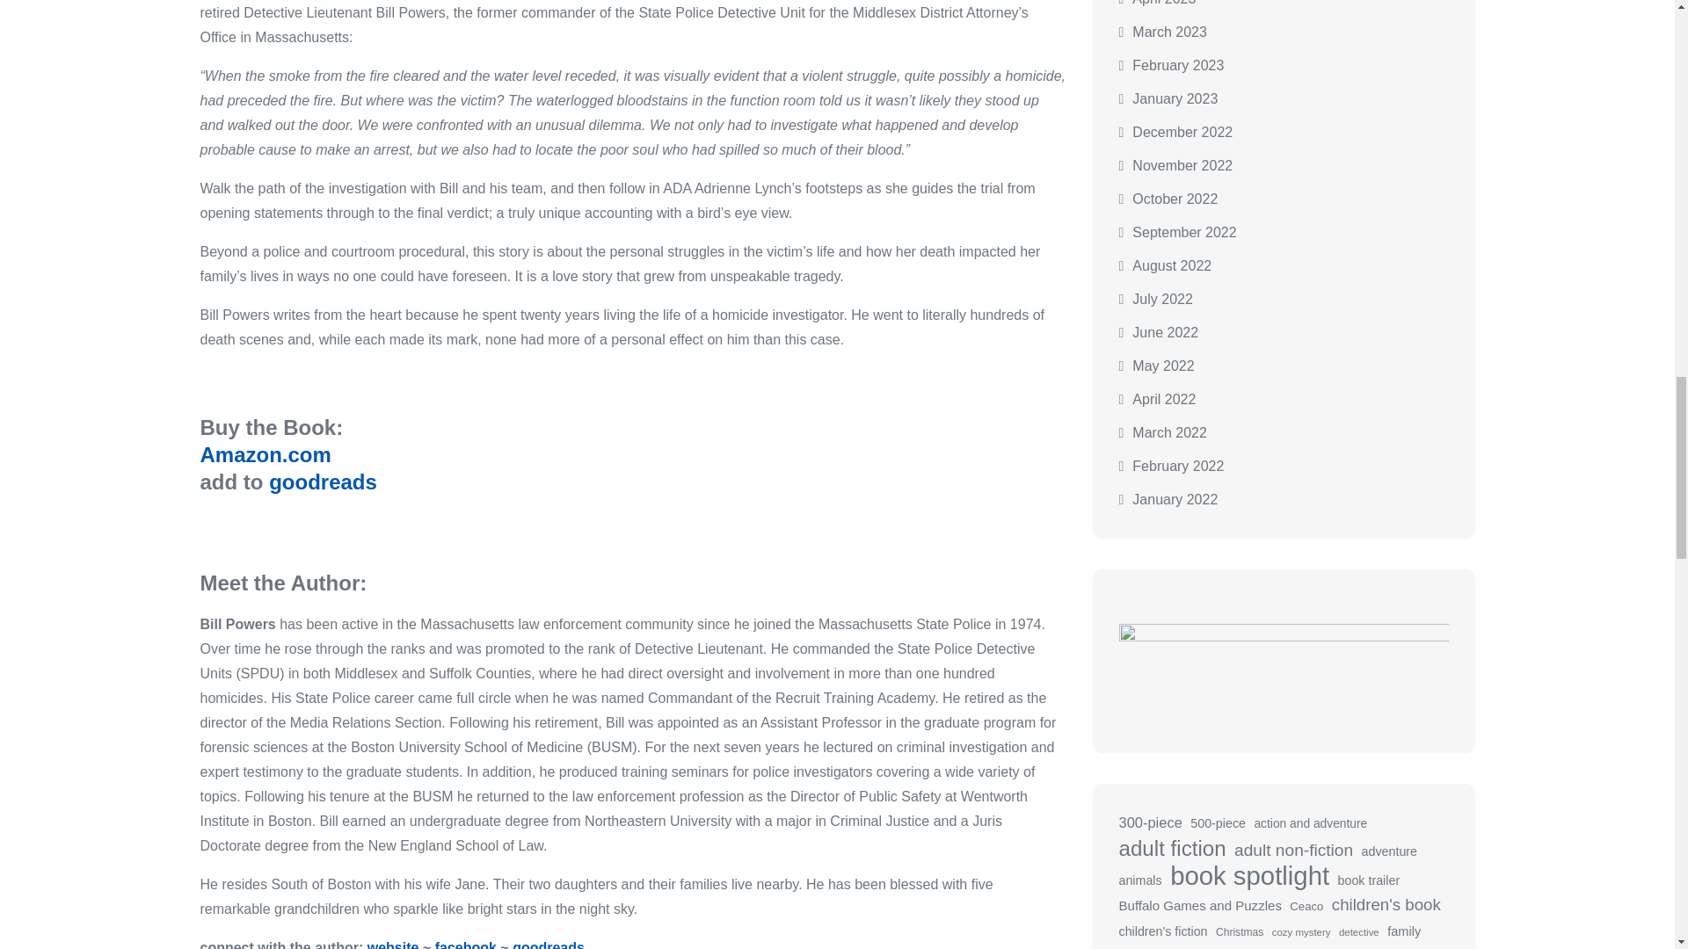 This screenshot has width=1688, height=949. What do you see at coordinates (468, 945) in the screenshot?
I see `facebook ` at bounding box center [468, 945].